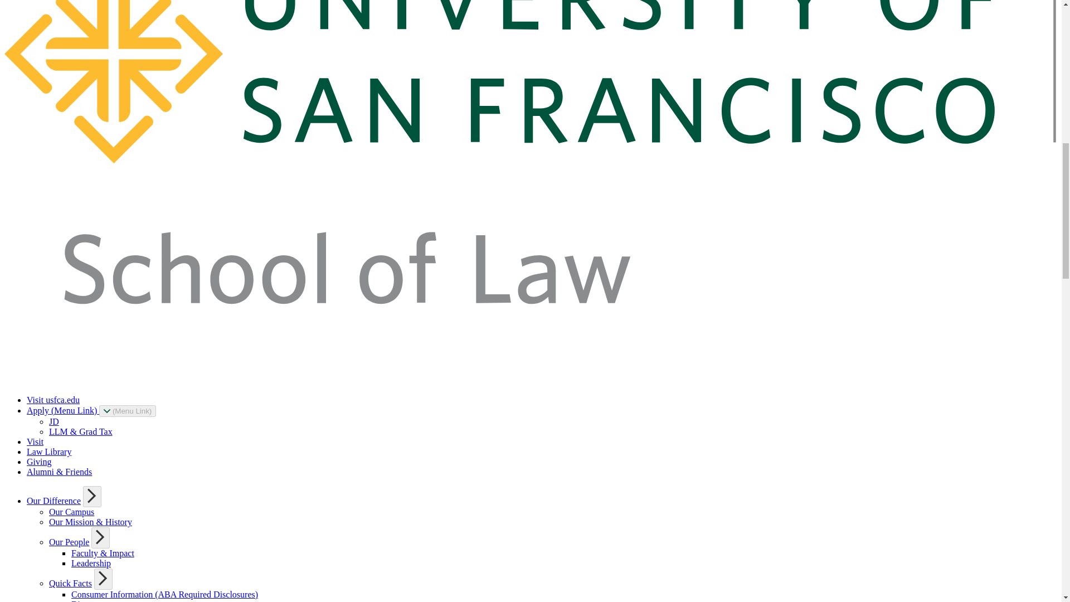 Image resolution: width=1070 pixels, height=602 pixels. I want to click on Quick Facts, so click(70, 583).